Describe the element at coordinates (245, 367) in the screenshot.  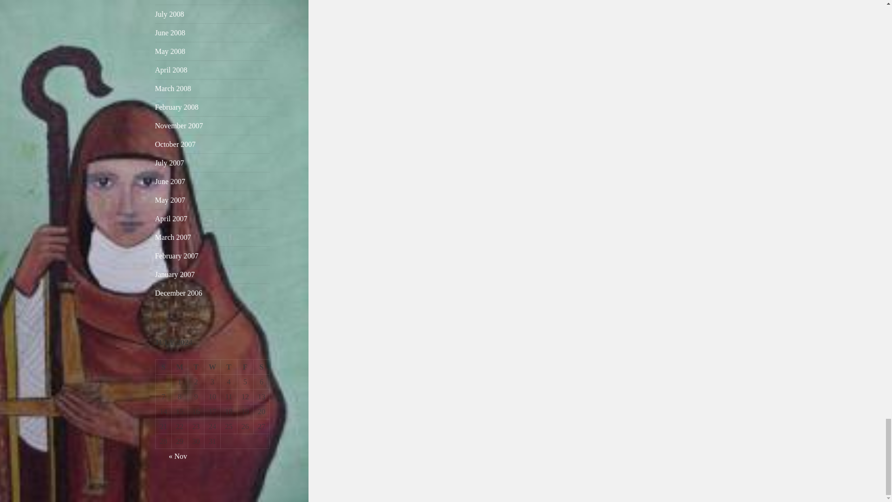
I see `Friday` at that location.